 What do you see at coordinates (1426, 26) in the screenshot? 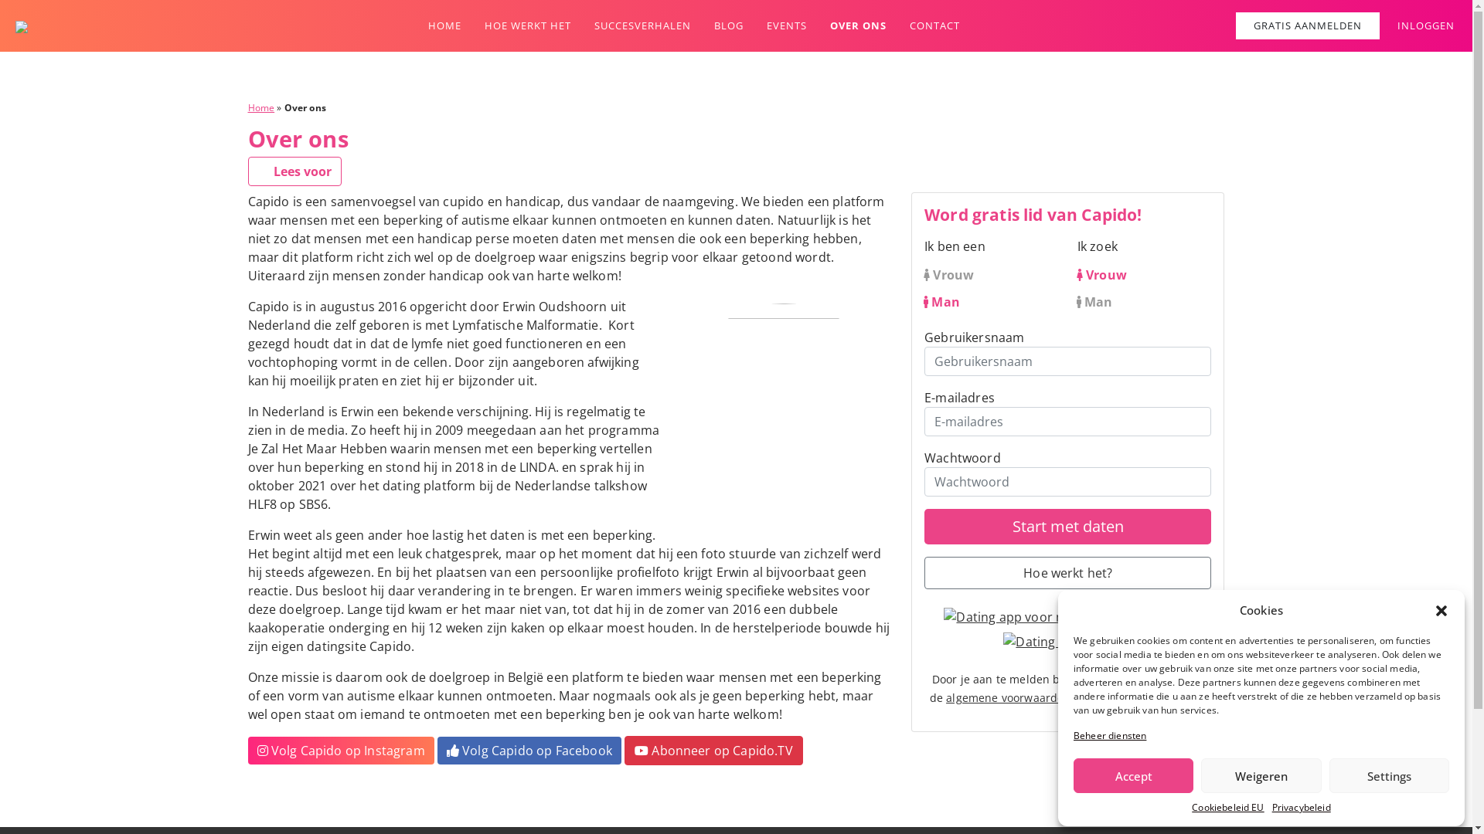
I see `INLOGGEN` at bounding box center [1426, 26].